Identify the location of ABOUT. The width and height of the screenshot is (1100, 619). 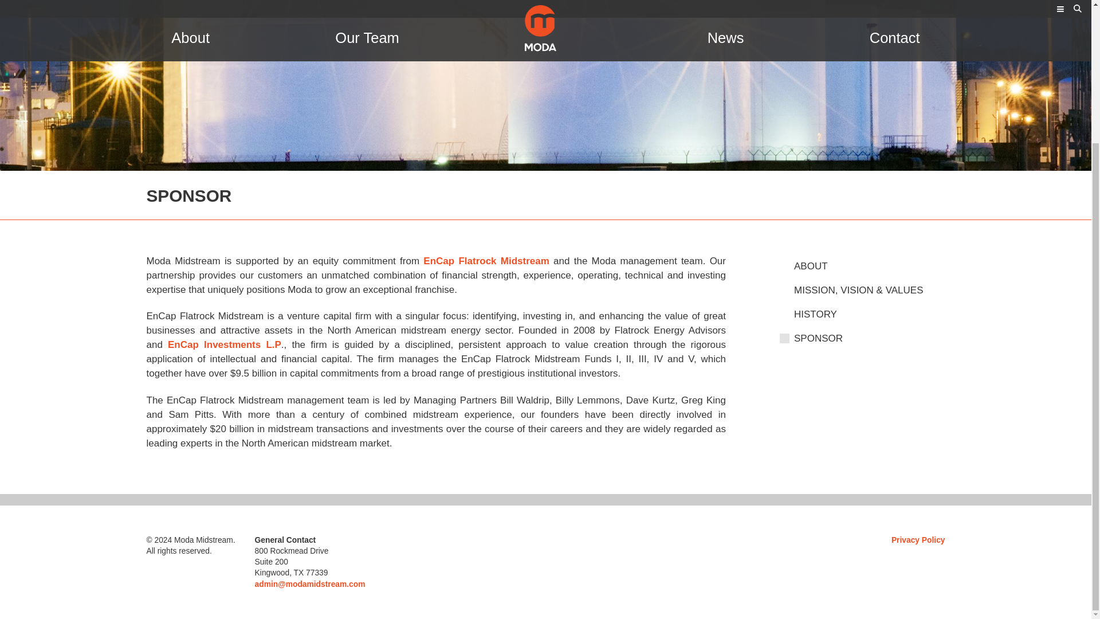
(870, 265).